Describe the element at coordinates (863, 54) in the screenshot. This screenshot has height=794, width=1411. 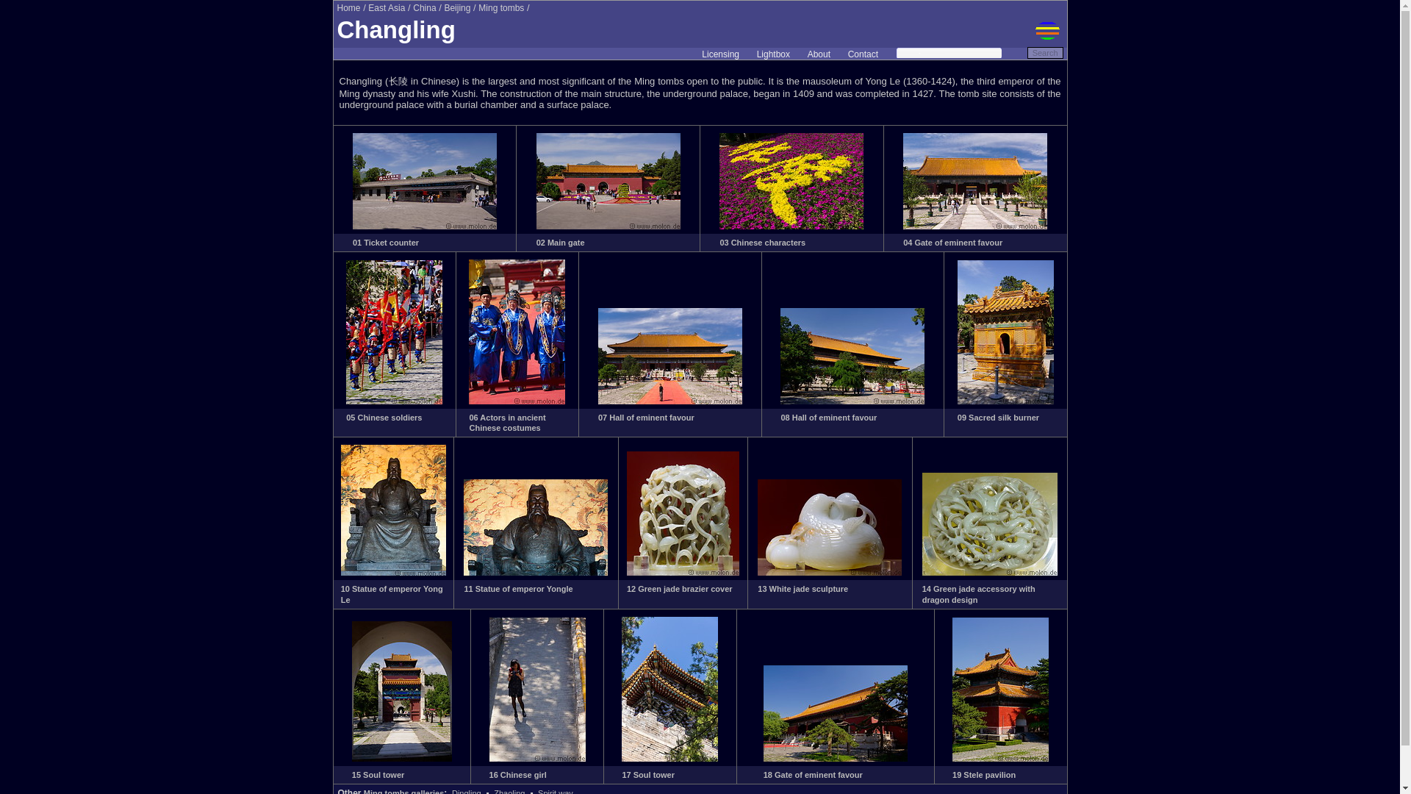
I see `Contact` at that location.